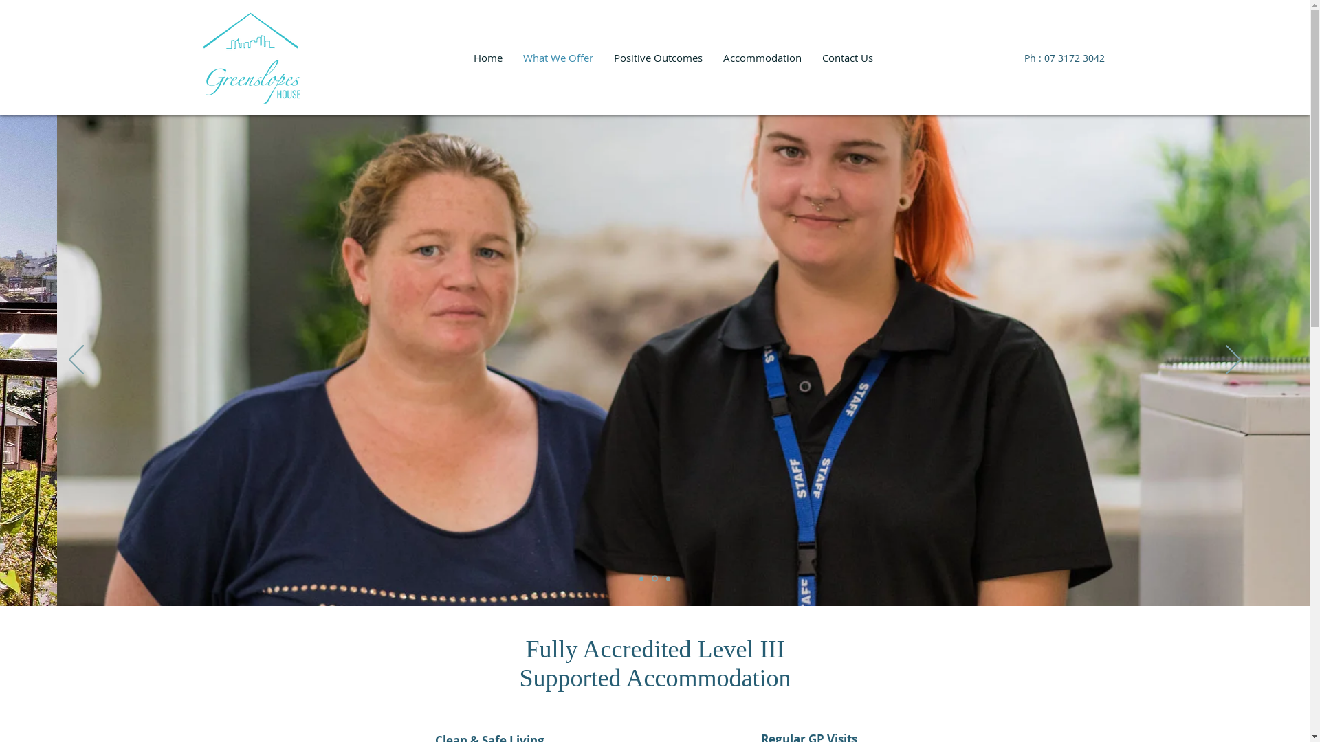 The image size is (1320, 742). What do you see at coordinates (488, 58) in the screenshot?
I see `Home` at bounding box center [488, 58].